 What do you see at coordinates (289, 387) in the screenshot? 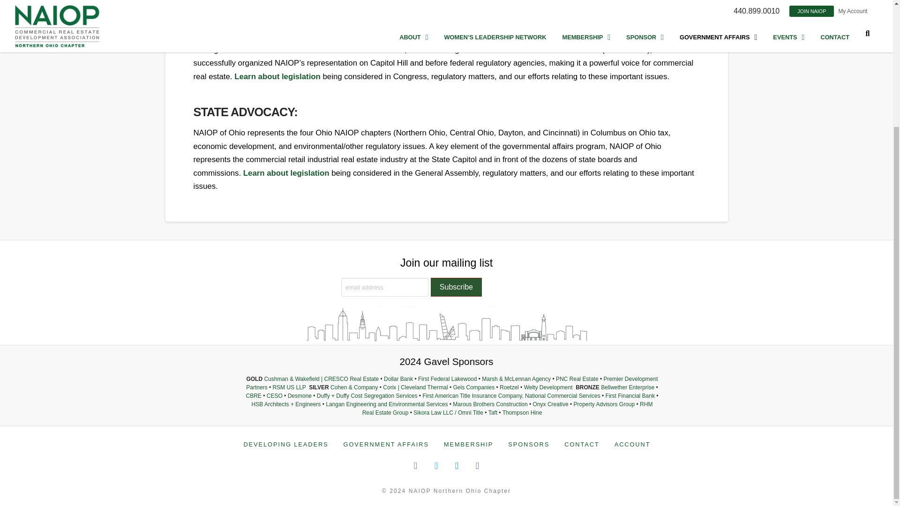
I see `RSM US LLP` at bounding box center [289, 387].